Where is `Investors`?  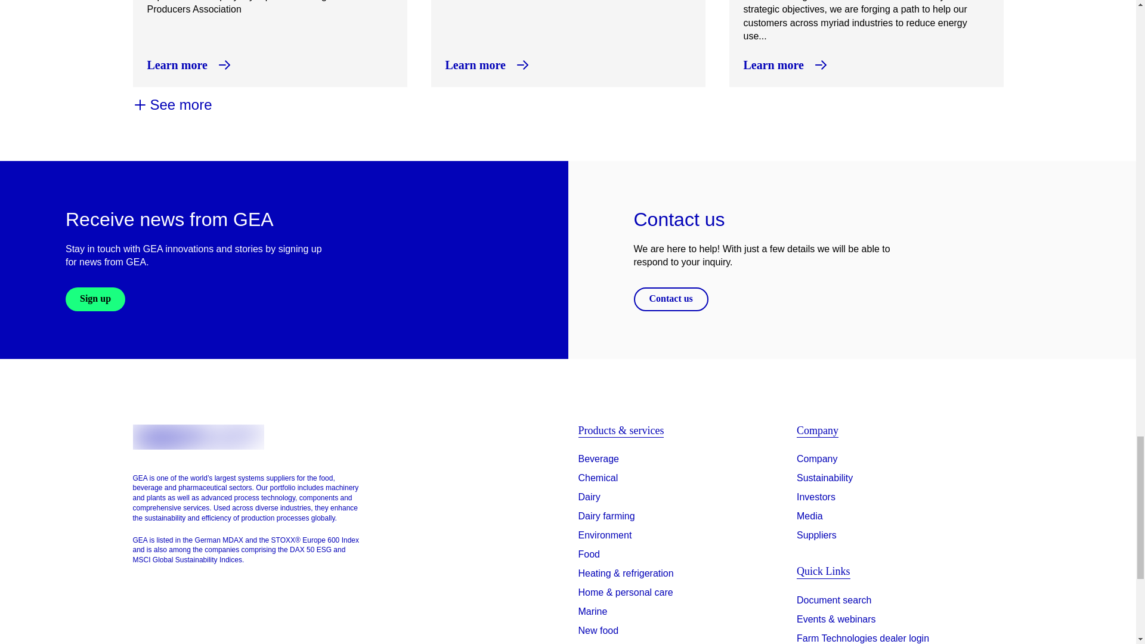
Investors is located at coordinates (816, 497).